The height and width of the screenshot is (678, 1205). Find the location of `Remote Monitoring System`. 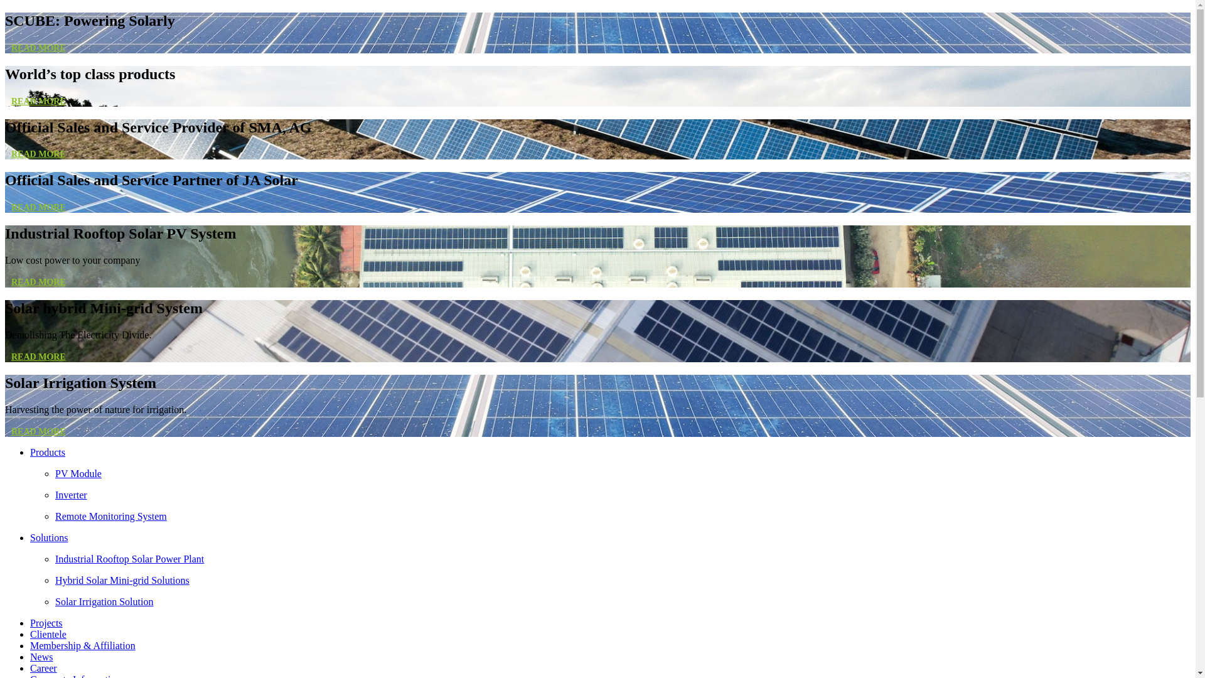

Remote Monitoring System is located at coordinates (623, 517).